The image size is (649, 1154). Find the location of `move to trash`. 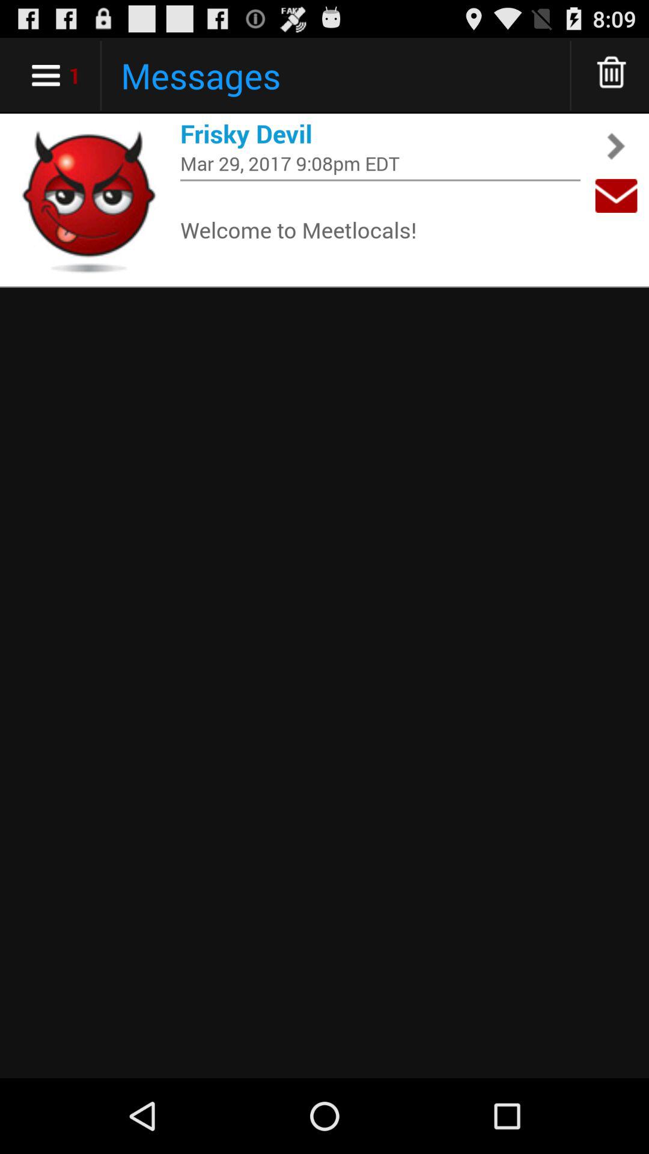

move to trash is located at coordinates (612, 76).